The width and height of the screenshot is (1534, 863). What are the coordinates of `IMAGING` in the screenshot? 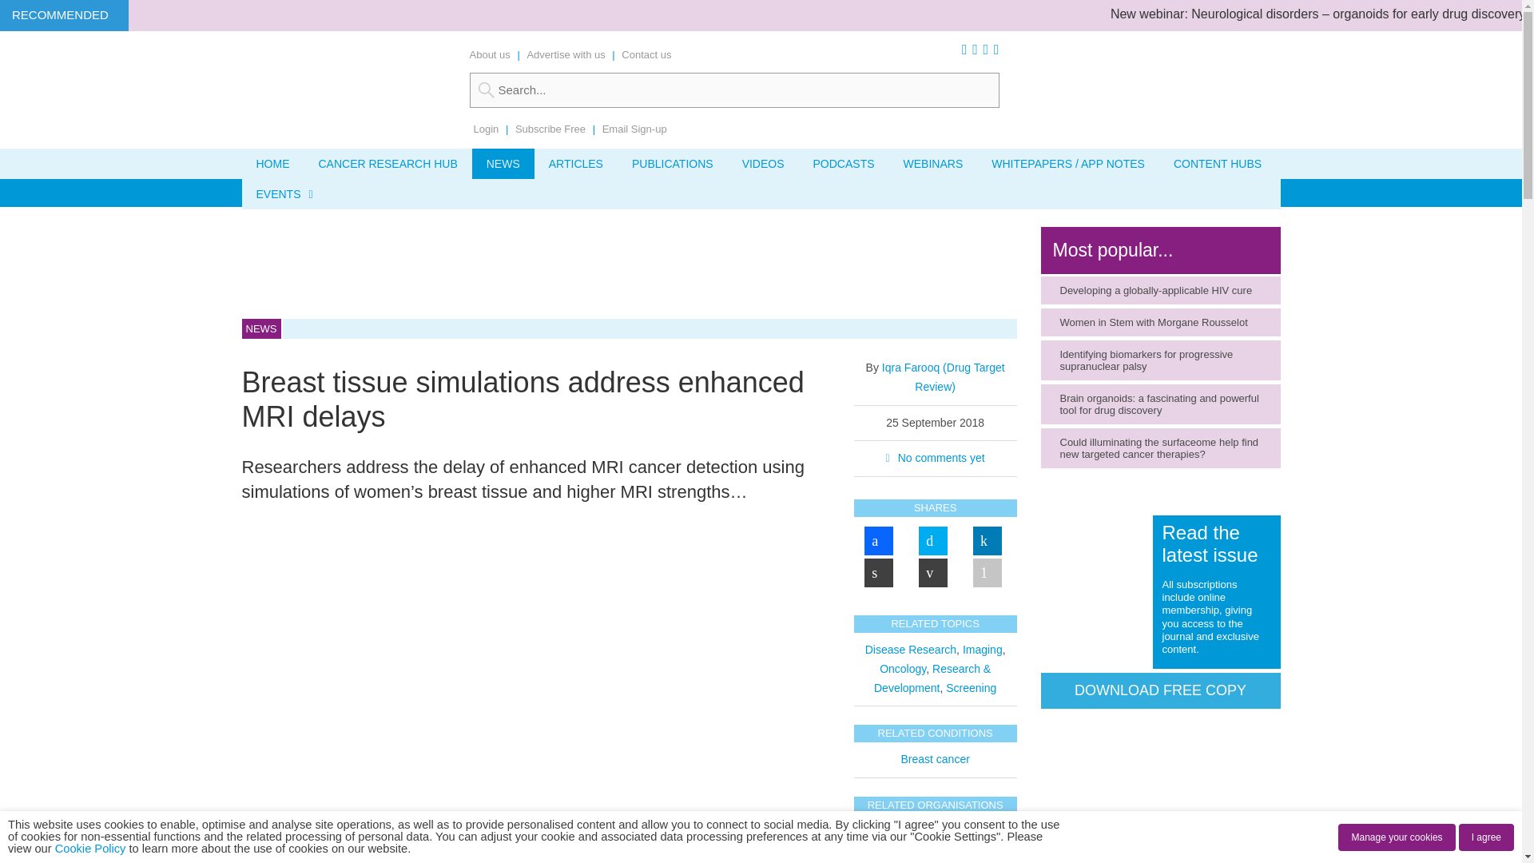 It's located at (713, 193).